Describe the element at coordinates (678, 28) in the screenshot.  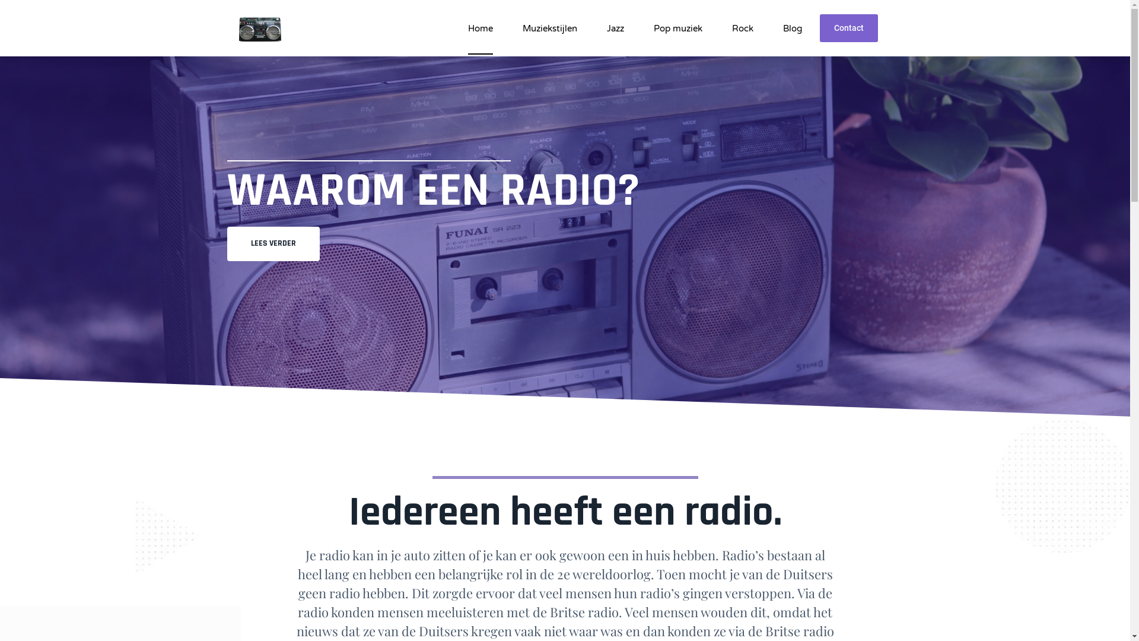
I see `Pop muziek` at that location.